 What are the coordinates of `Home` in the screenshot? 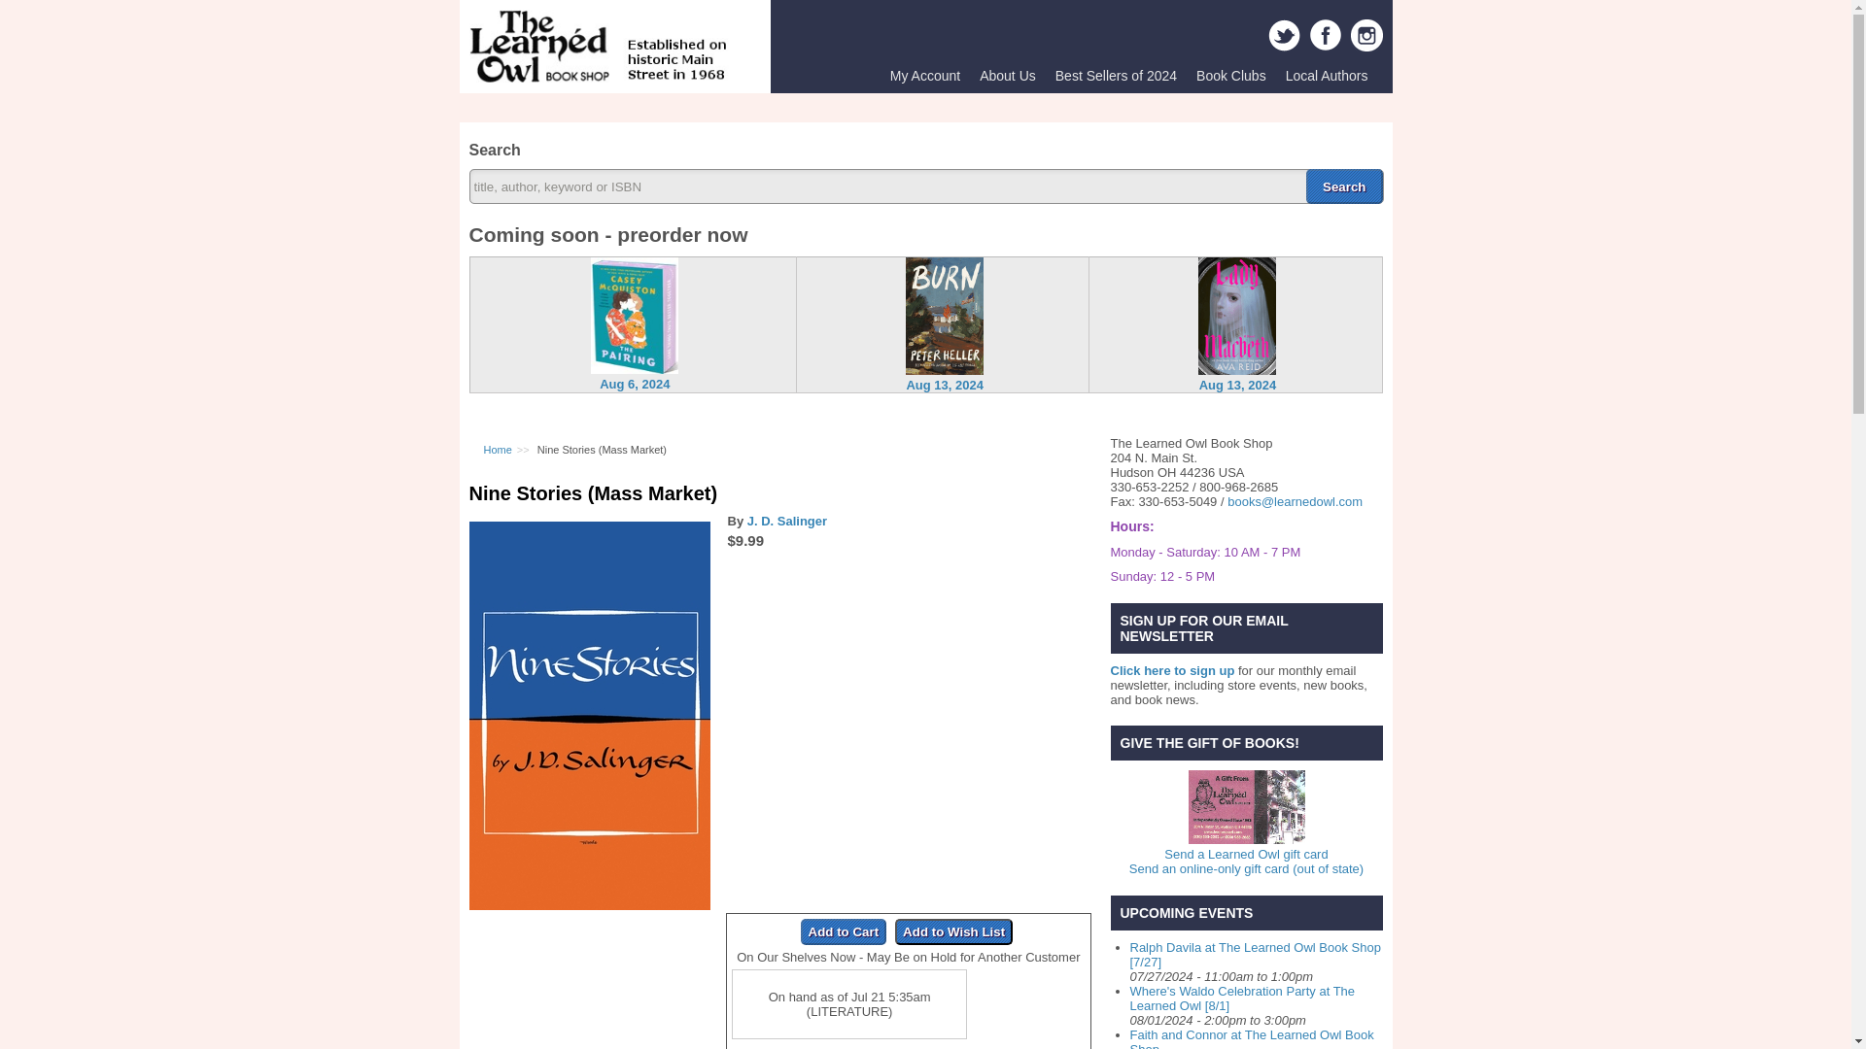 It's located at (498, 449).